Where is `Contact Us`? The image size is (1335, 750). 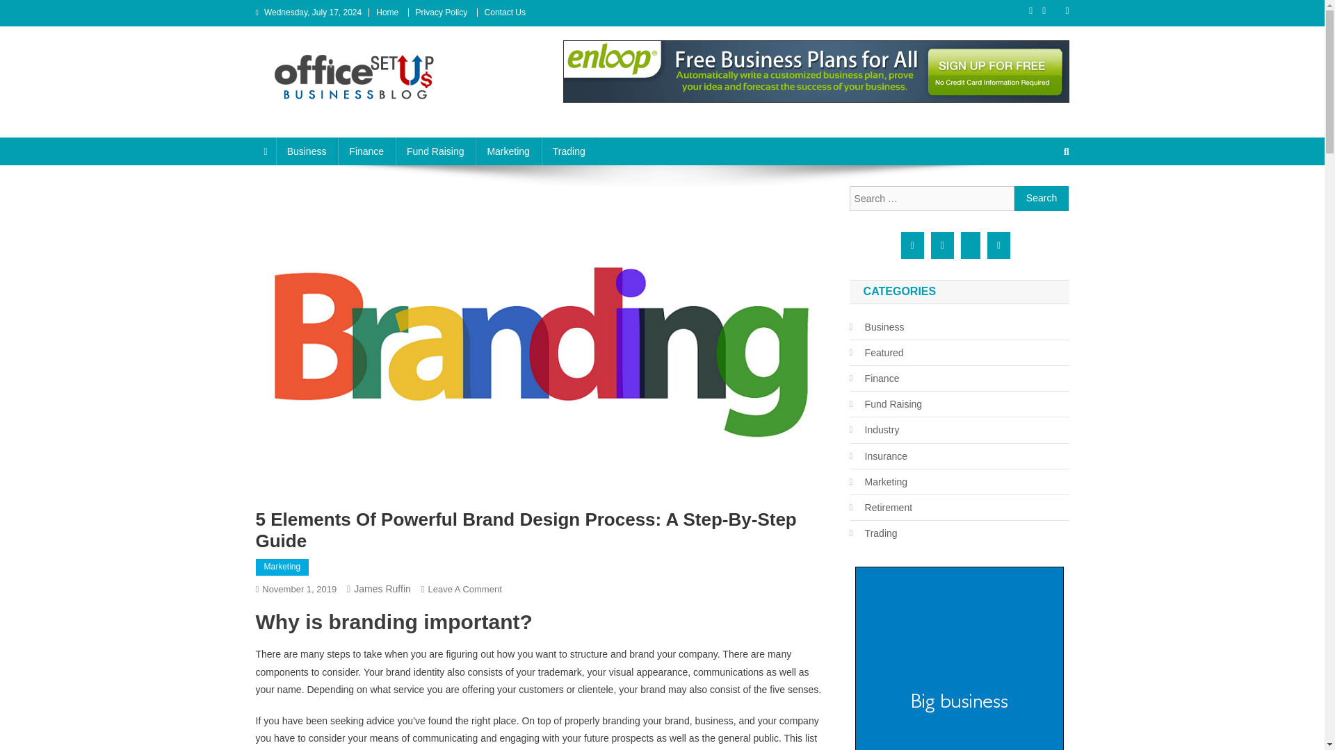
Contact Us is located at coordinates (505, 12).